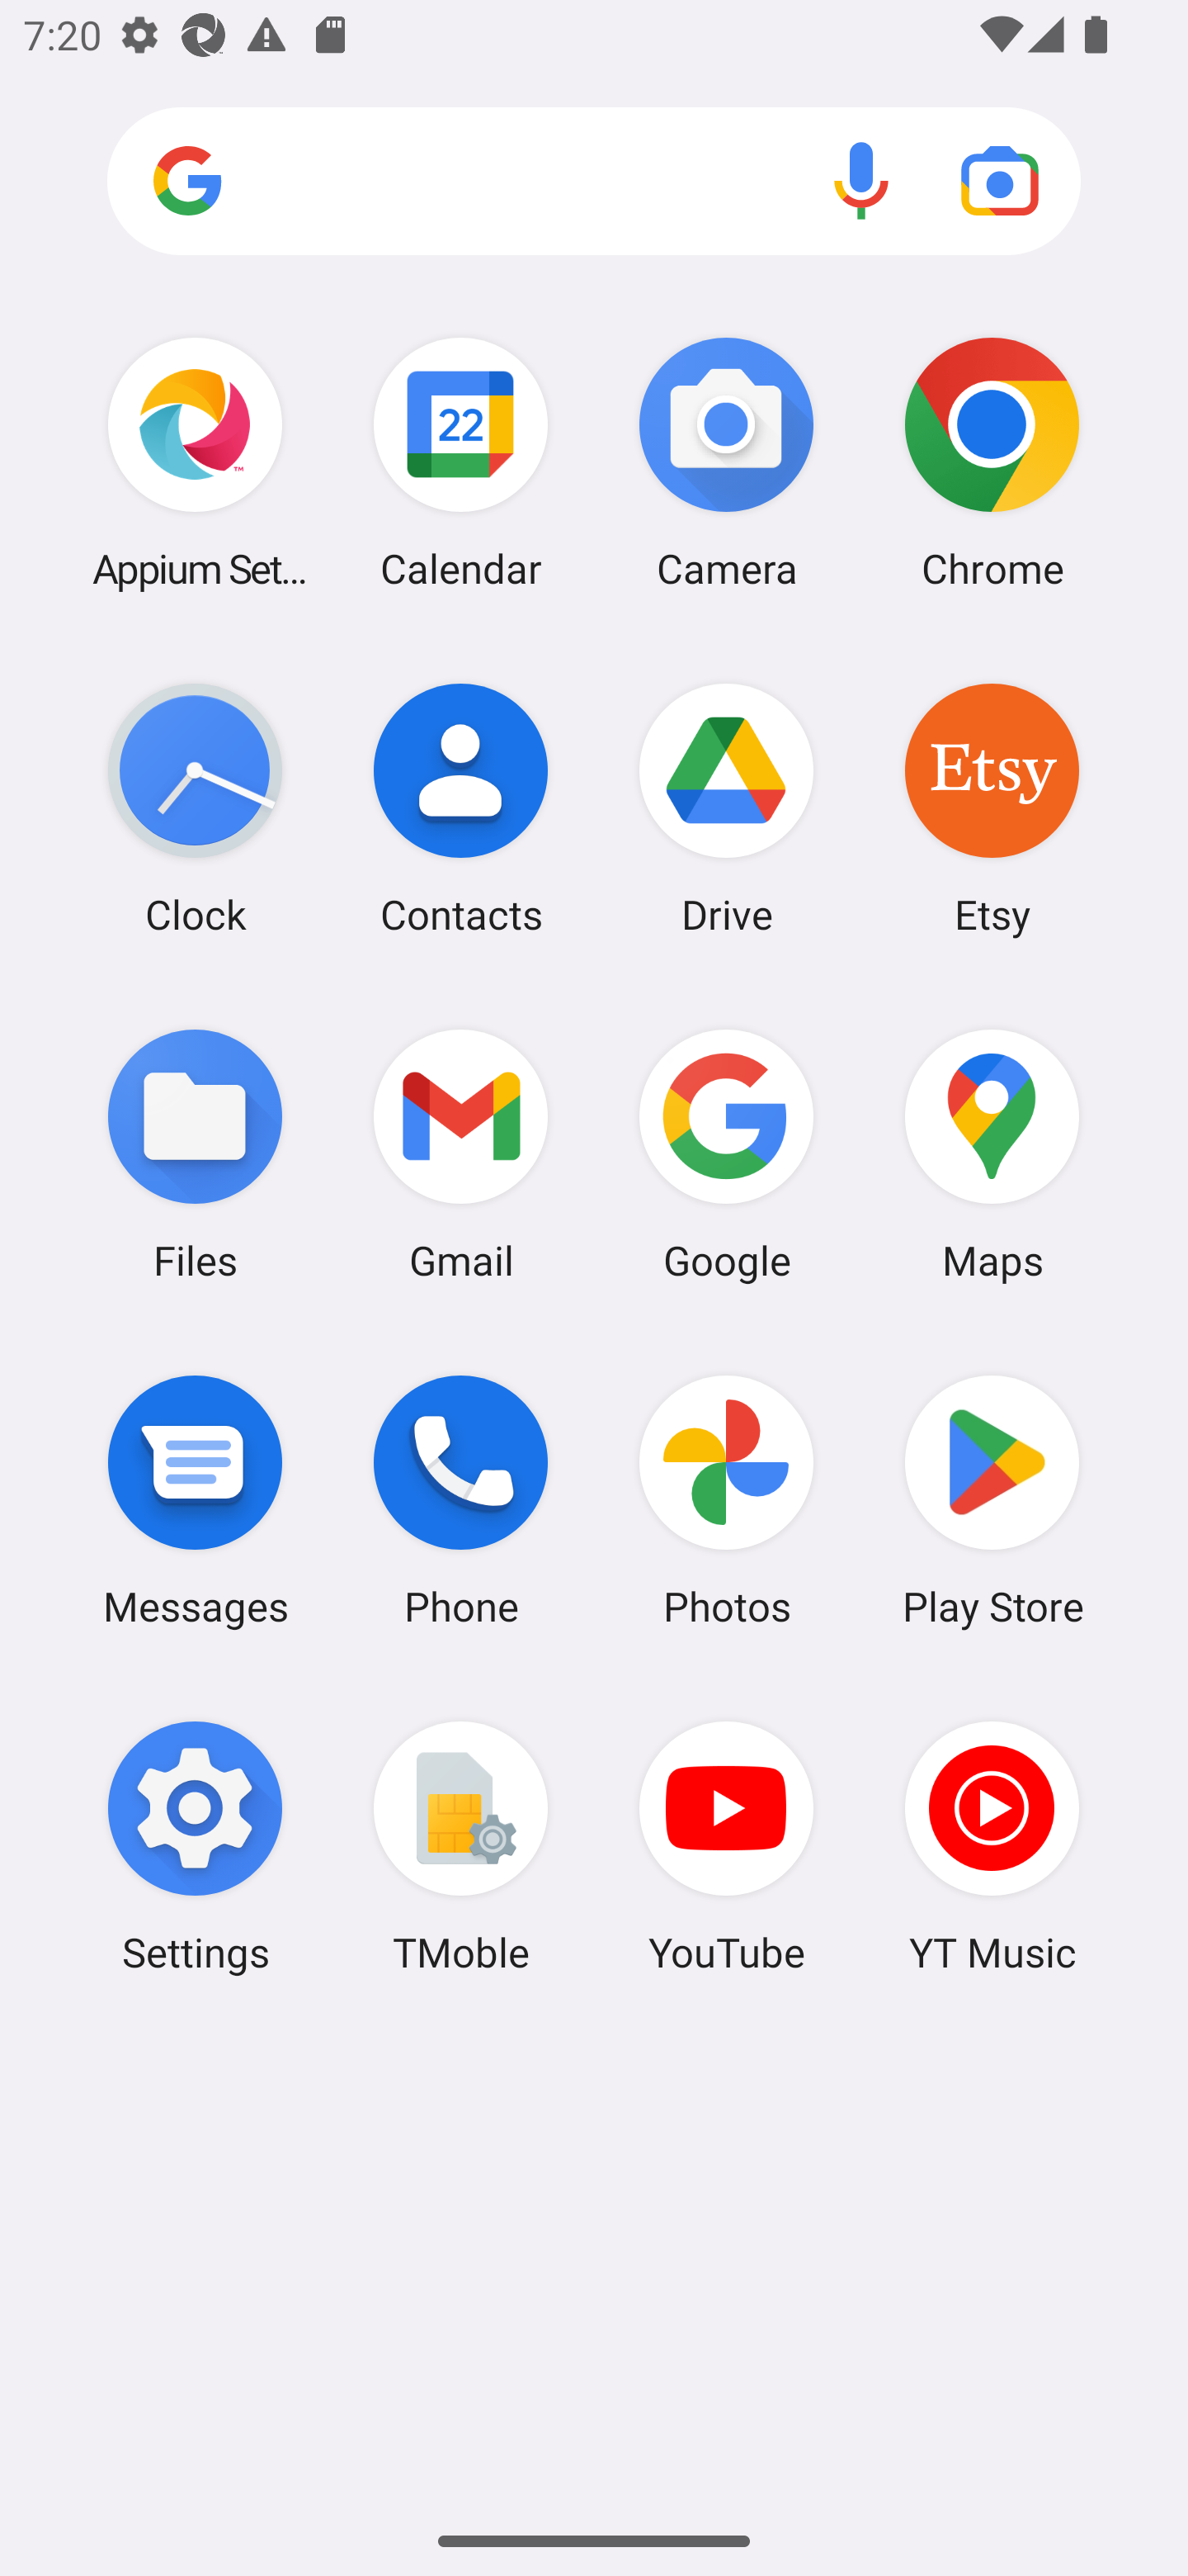  What do you see at coordinates (727, 1847) in the screenshot?
I see `YouTube` at bounding box center [727, 1847].